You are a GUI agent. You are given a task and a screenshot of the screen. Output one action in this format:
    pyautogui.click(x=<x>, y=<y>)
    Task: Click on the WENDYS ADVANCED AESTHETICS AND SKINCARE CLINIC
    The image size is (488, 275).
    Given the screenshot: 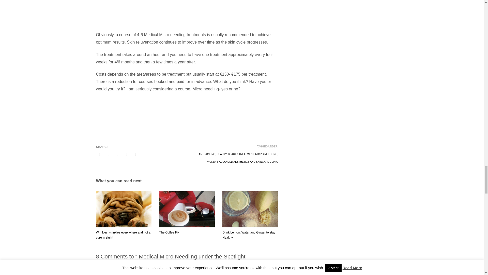 What is the action you would take?
    pyautogui.click(x=242, y=162)
    